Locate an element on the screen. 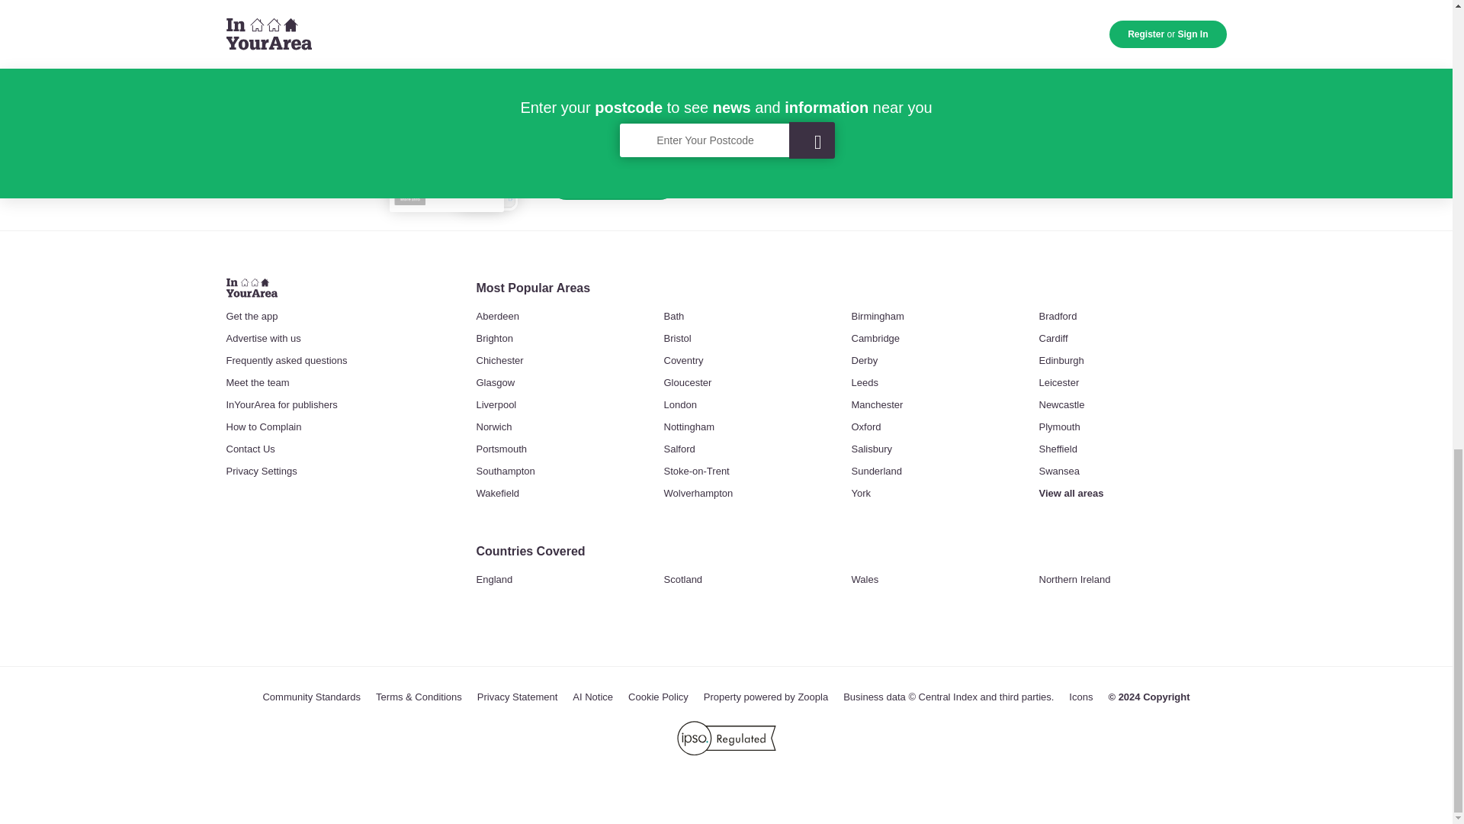 The width and height of the screenshot is (1464, 824). Nottingham is located at coordinates (688, 427).